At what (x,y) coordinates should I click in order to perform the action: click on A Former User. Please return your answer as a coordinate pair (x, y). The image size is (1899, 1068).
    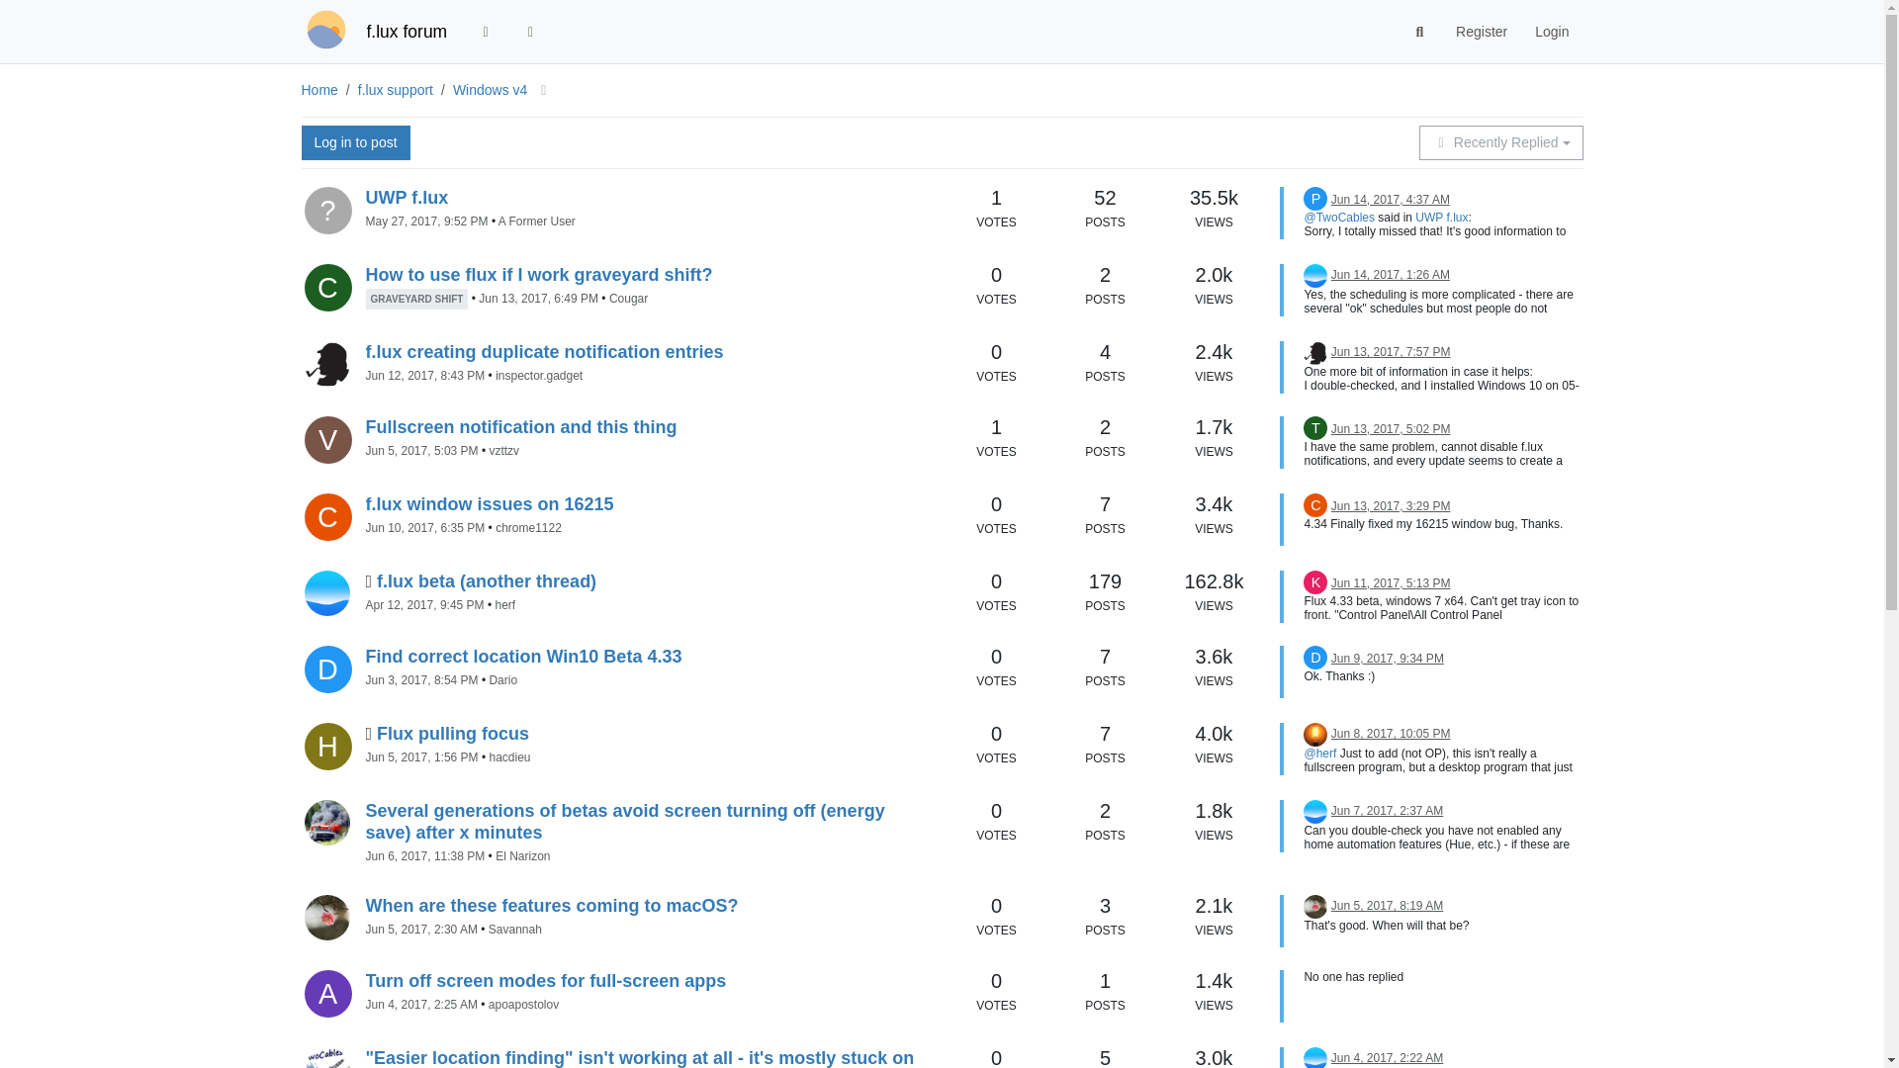
    Looking at the image, I should click on (536, 222).